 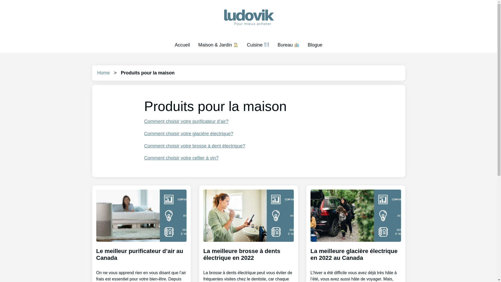 I want to click on Accueil, so click(x=182, y=45).